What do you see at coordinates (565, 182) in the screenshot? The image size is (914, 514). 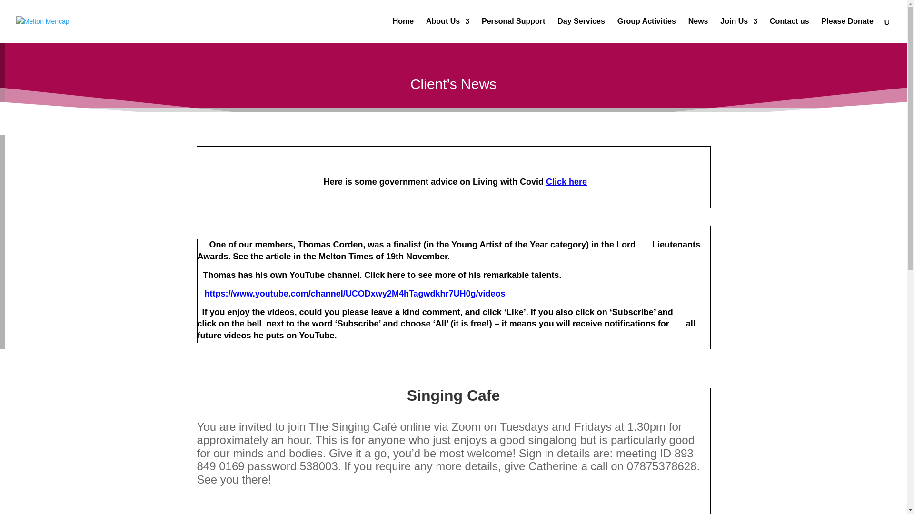 I see ` Click here` at bounding box center [565, 182].